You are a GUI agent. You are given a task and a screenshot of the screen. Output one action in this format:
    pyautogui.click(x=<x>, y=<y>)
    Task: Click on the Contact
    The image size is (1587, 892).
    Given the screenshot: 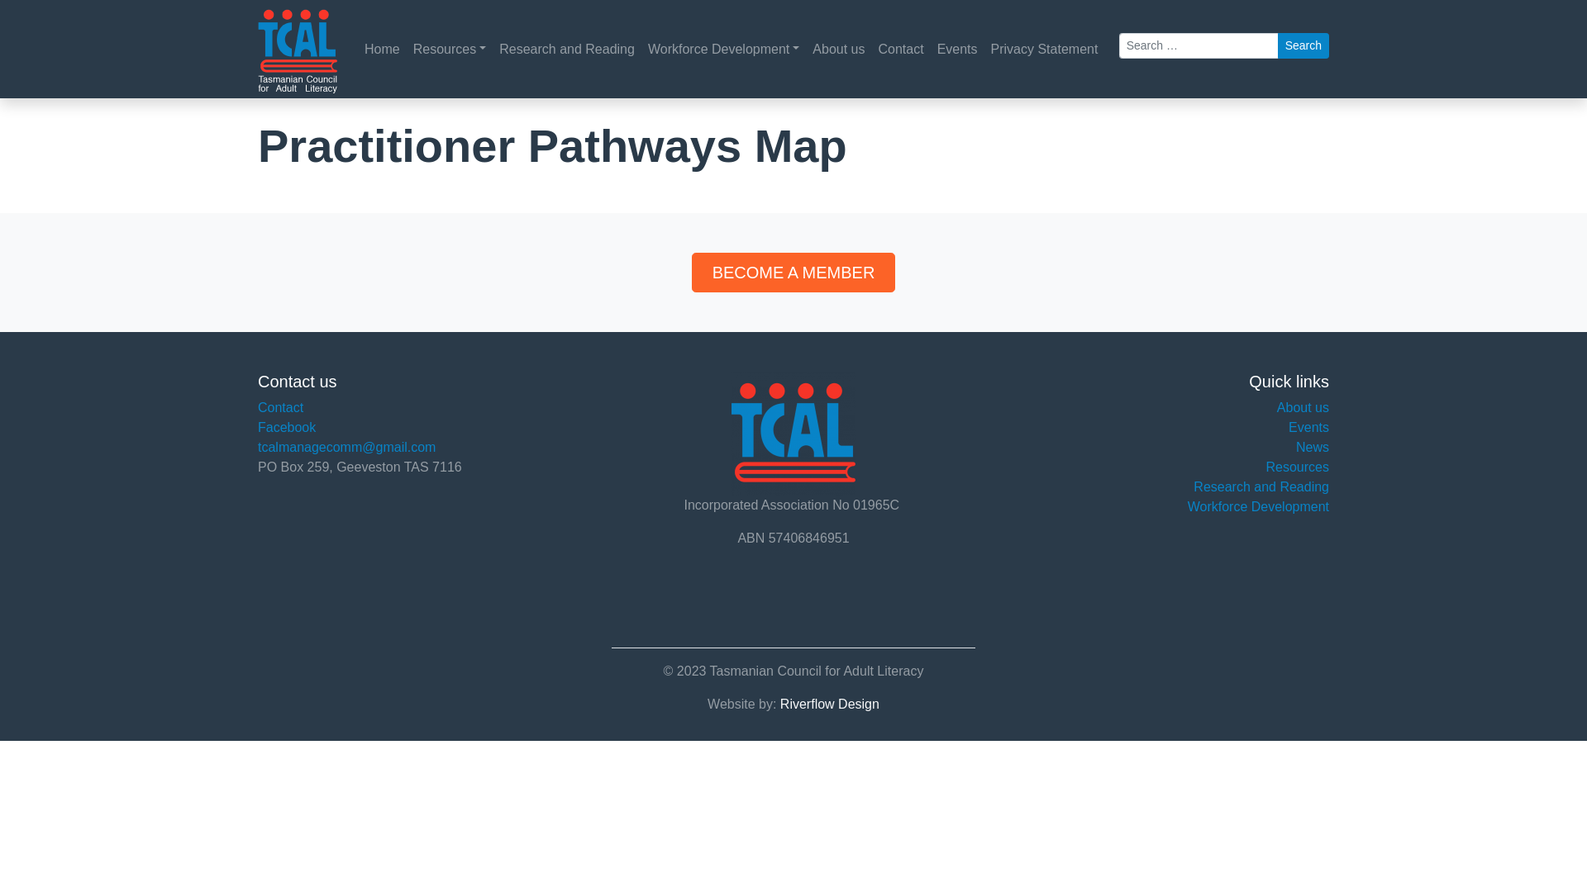 What is the action you would take?
    pyautogui.click(x=281, y=408)
    